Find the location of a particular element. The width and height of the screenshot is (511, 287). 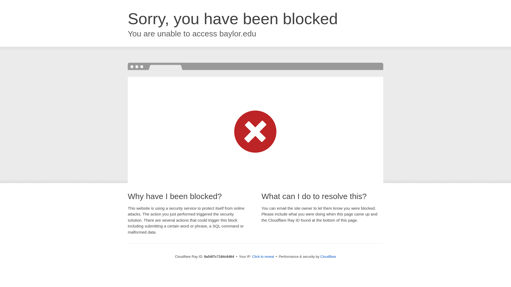

Click to reveal is located at coordinates (263, 257).